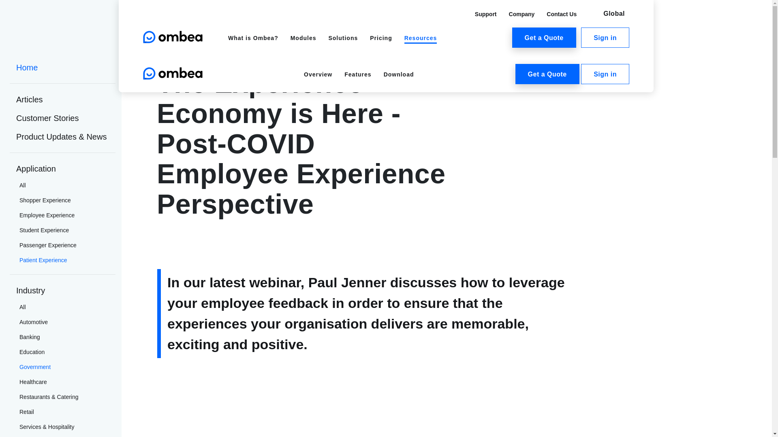 This screenshot has width=778, height=437. I want to click on Sign in, so click(605, 37).